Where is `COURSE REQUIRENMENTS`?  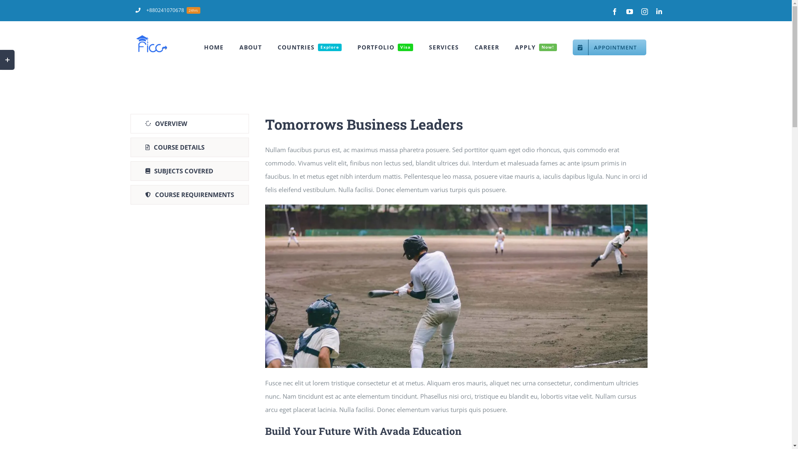 COURSE REQUIRENMENTS is located at coordinates (190, 195).